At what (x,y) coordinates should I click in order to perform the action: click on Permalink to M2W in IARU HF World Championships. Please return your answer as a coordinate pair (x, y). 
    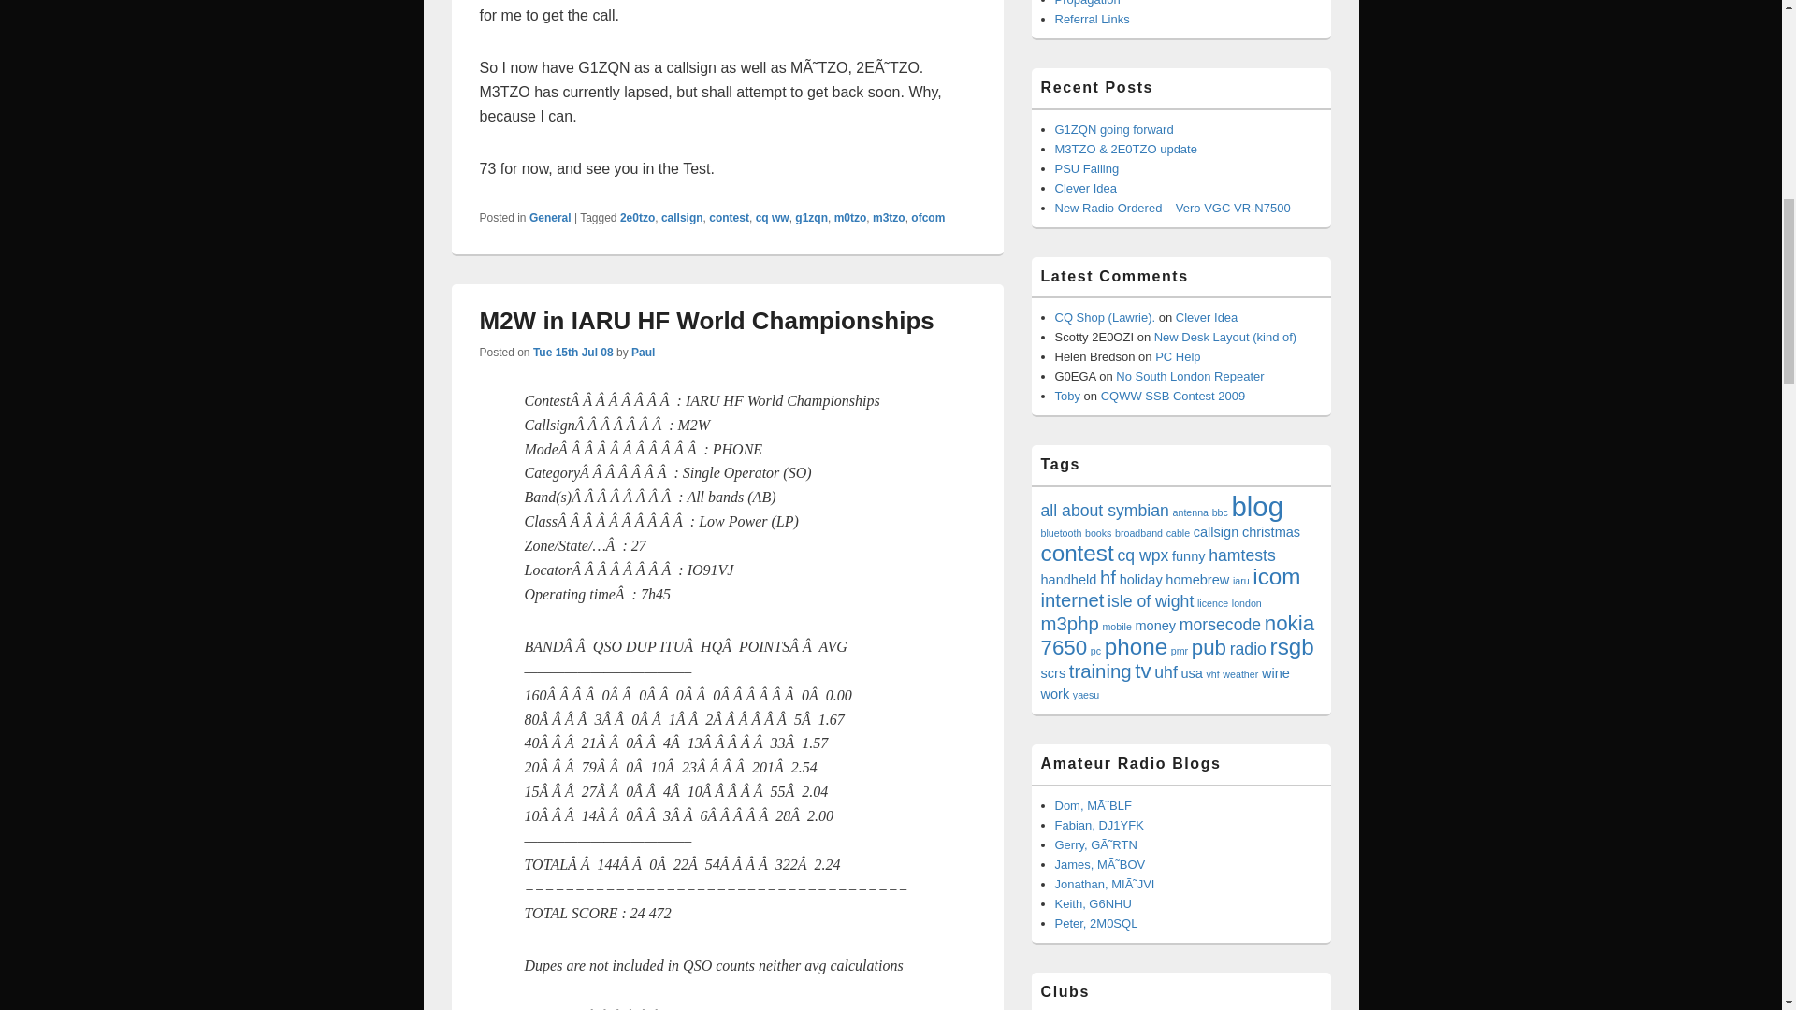
    Looking at the image, I should click on (706, 320).